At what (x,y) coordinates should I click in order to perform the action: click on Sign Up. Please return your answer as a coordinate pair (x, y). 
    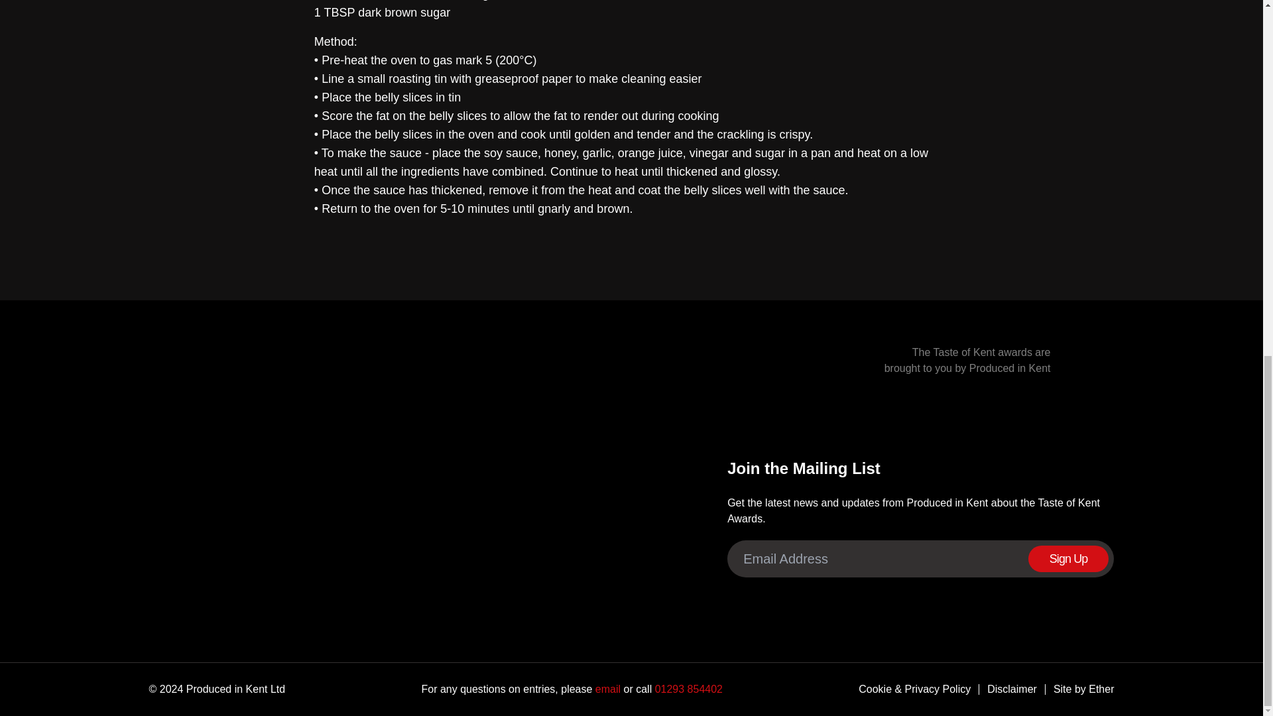
    Looking at the image, I should click on (1069, 558).